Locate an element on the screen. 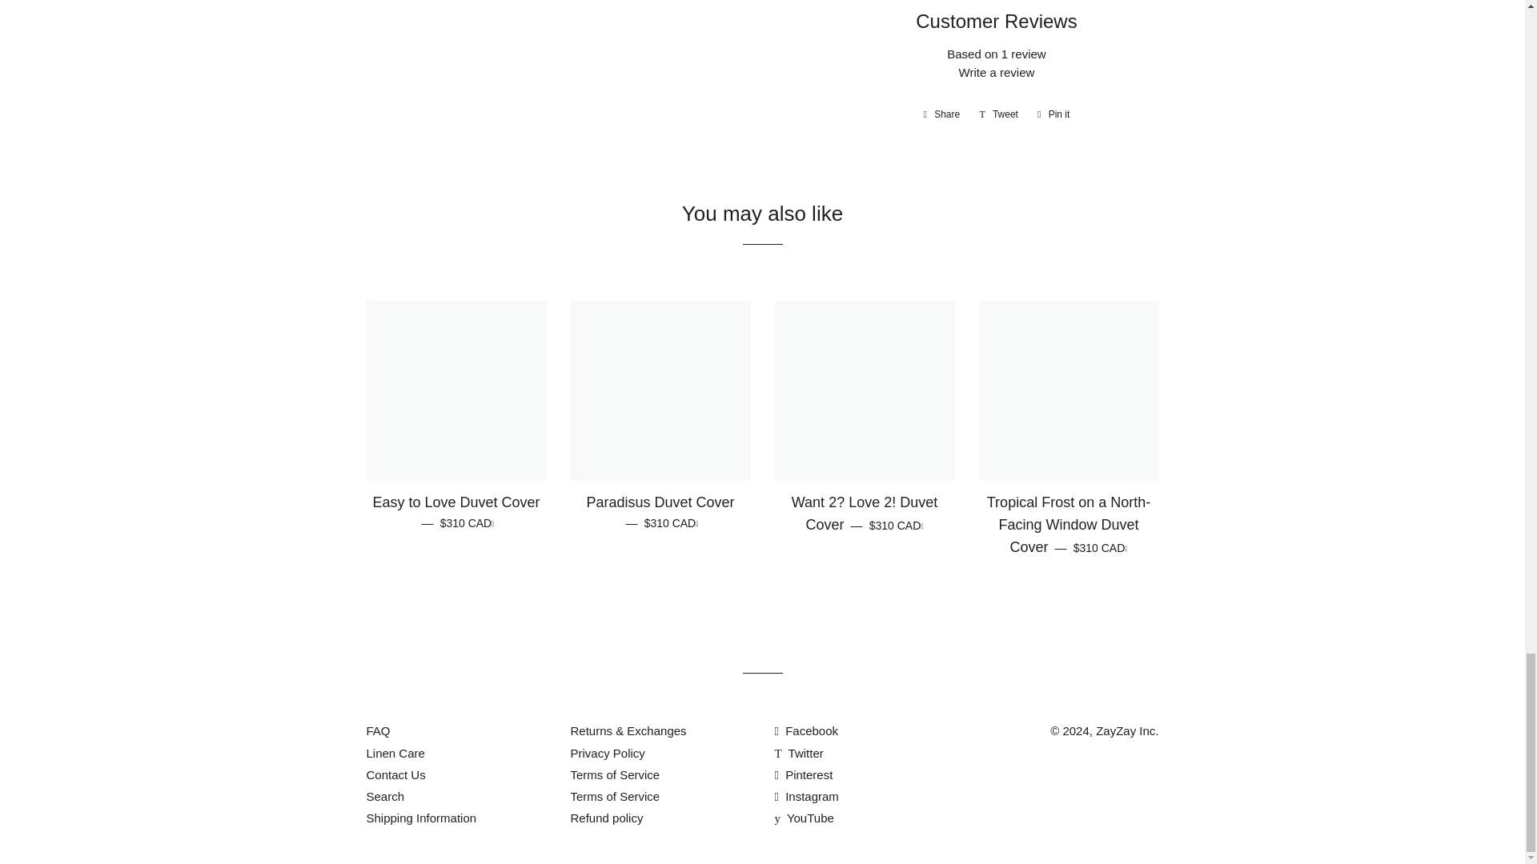  Tweet on Twitter is located at coordinates (999, 114).